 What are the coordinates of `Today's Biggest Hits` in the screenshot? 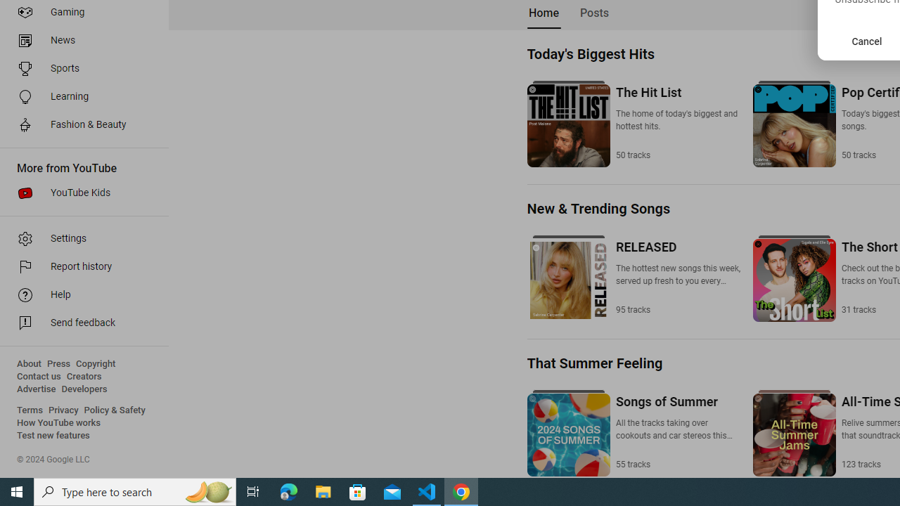 It's located at (590, 53).